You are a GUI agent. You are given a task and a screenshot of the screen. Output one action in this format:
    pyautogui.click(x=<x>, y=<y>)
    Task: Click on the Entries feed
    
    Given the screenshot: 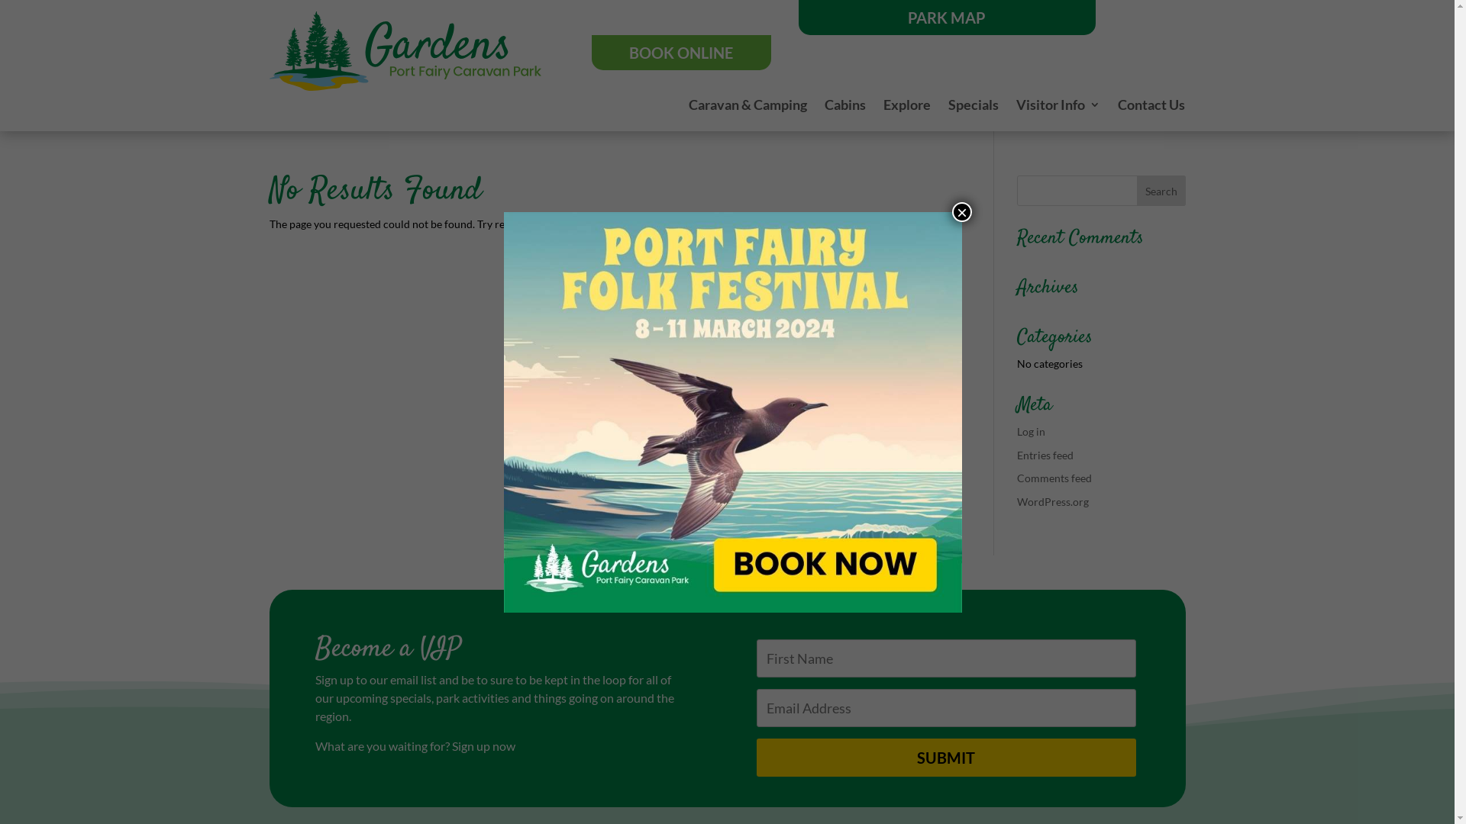 What is the action you would take?
    pyautogui.click(x=1045, y=455)
    